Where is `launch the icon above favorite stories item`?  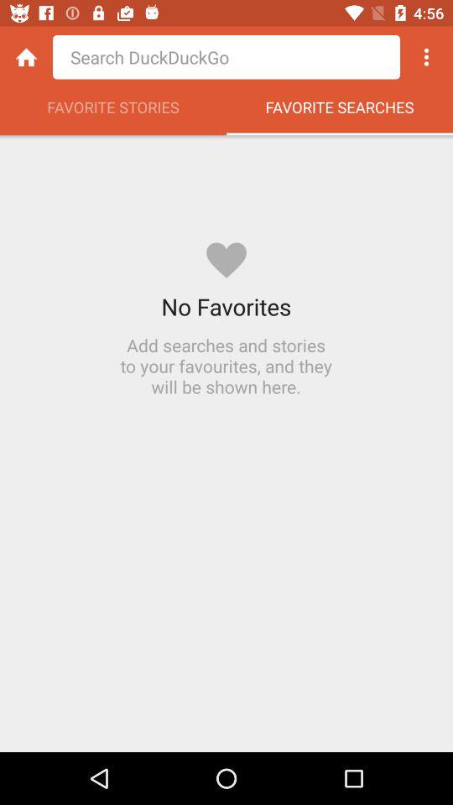
launch the icon above favorite stories item is located at coordinates (27, 57).